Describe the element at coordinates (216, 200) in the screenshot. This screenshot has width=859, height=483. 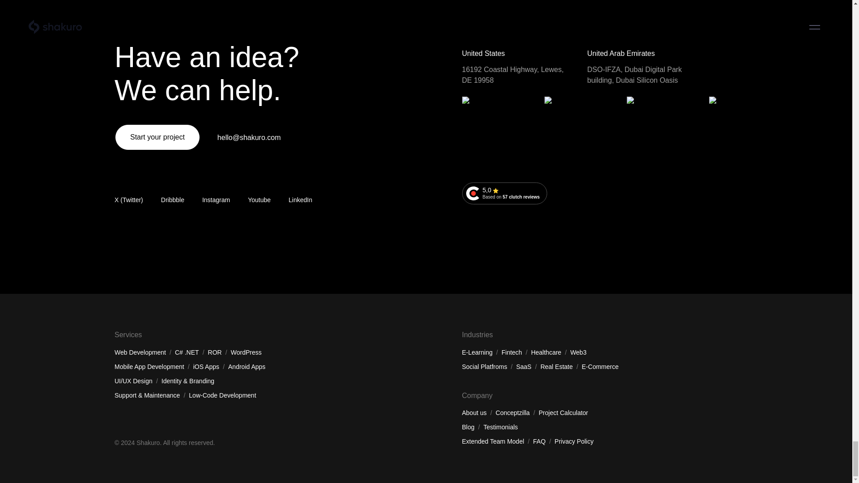
I see `Instagram` at that location.